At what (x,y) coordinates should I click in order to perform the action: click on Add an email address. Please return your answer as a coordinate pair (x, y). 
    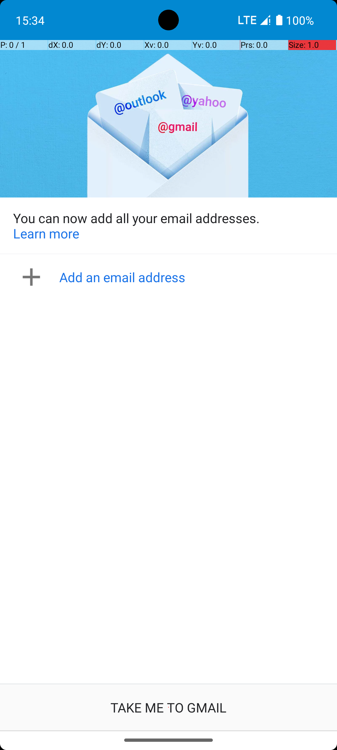
    Looking at the image, I should click on (170, 277).